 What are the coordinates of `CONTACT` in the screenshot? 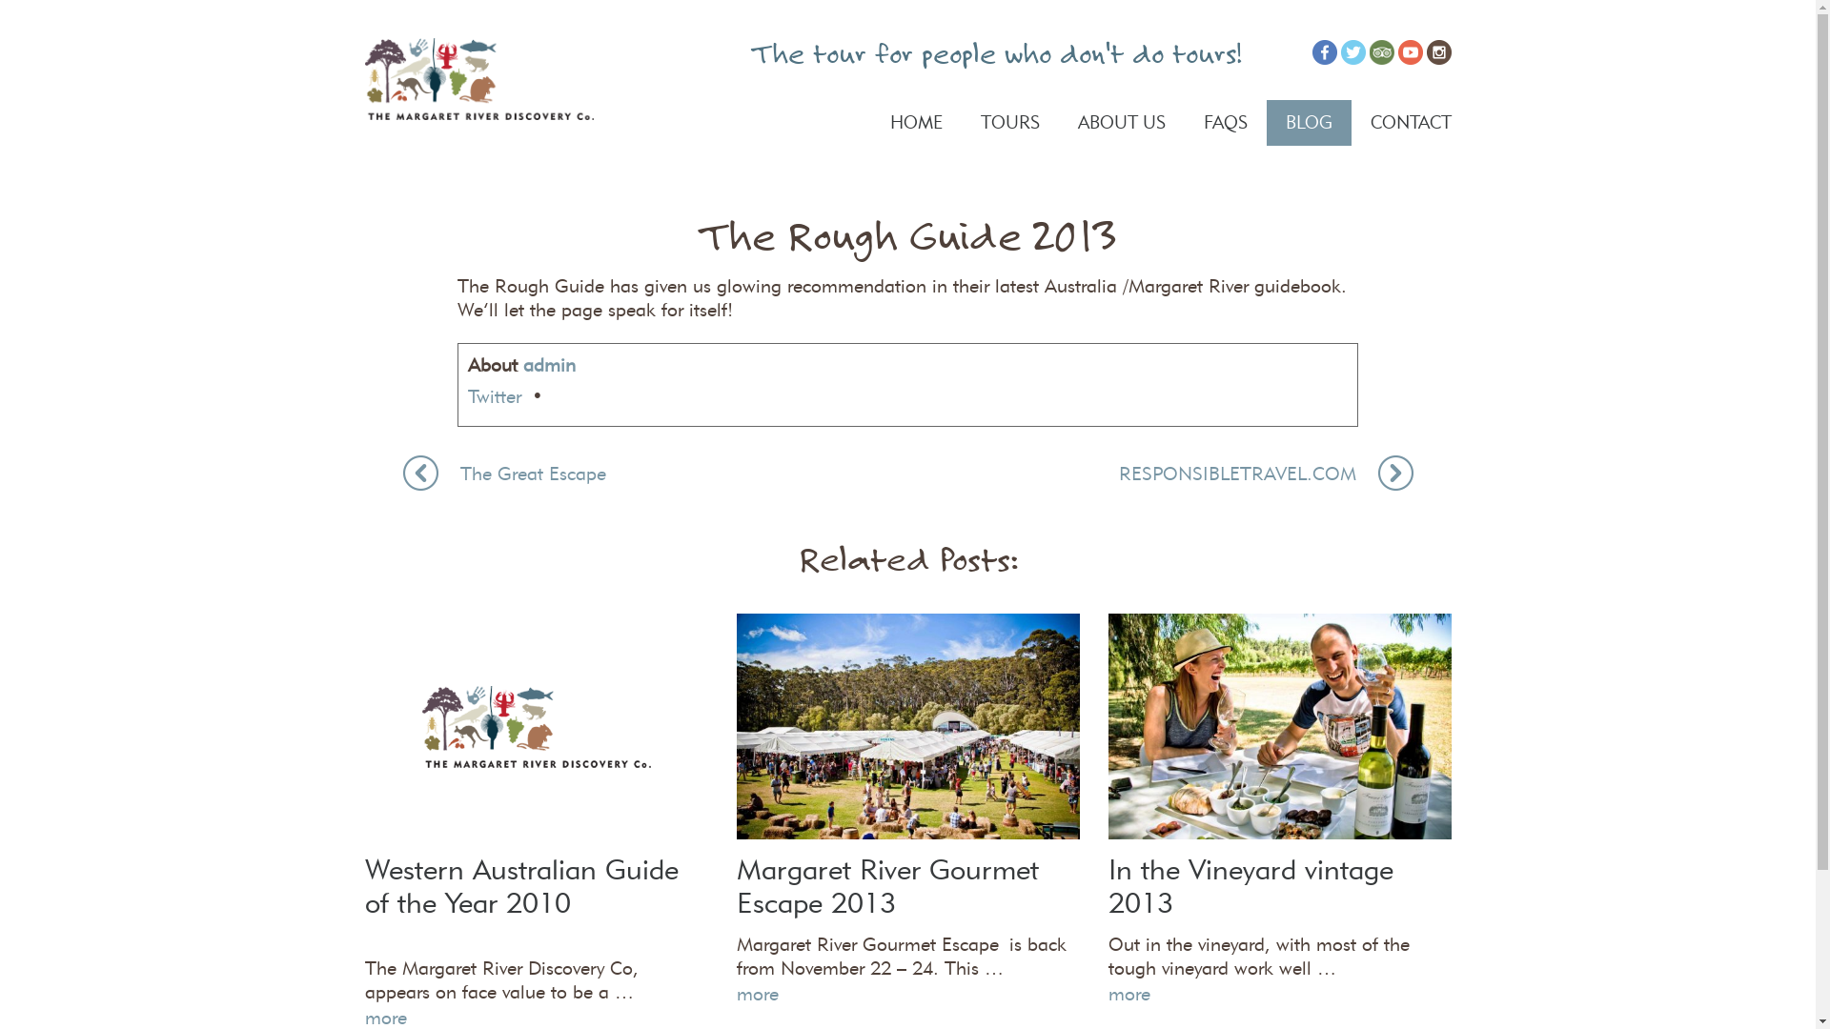 It's located at (1401, 123).